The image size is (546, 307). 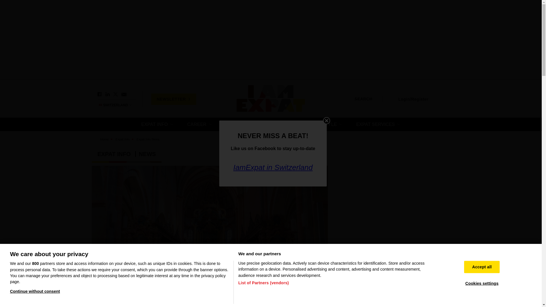 I want to click on Twitter, so click(x=115, y=94).